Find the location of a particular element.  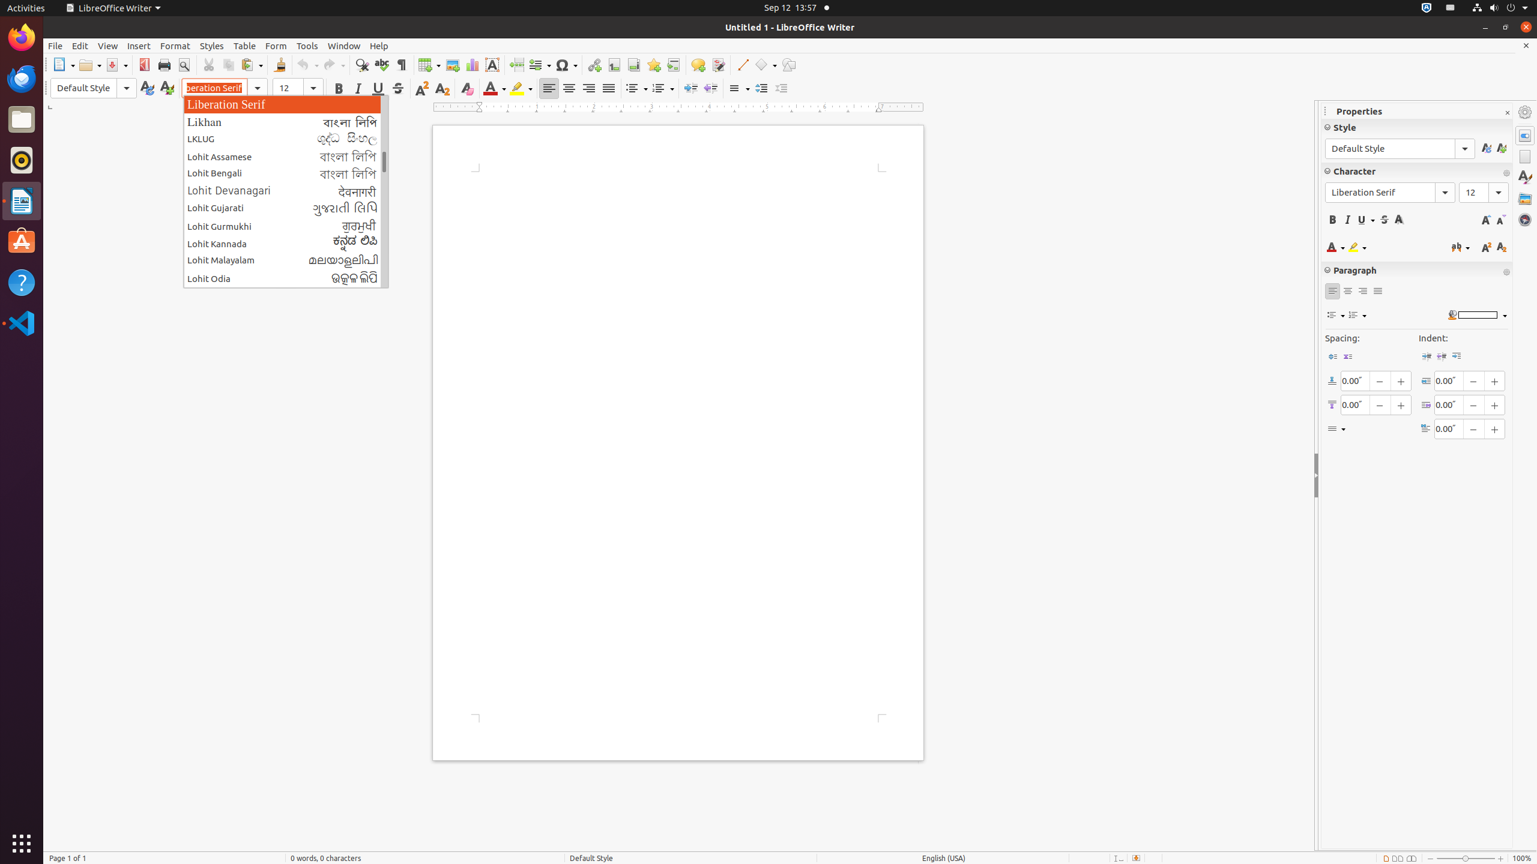

:1.72/StatusNotifierItem is located at coordinates (1427, 8).